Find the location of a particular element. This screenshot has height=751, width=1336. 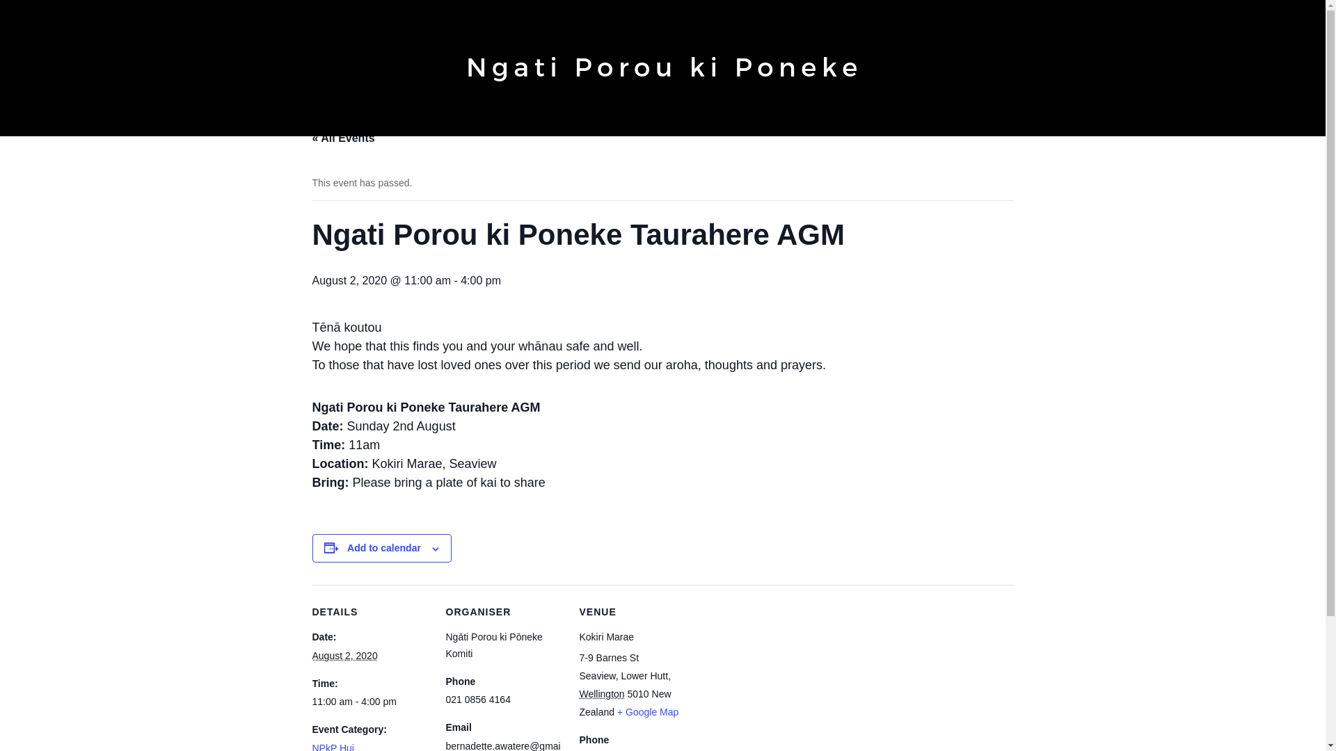

Contact Us is located at coordinates (824, 121).